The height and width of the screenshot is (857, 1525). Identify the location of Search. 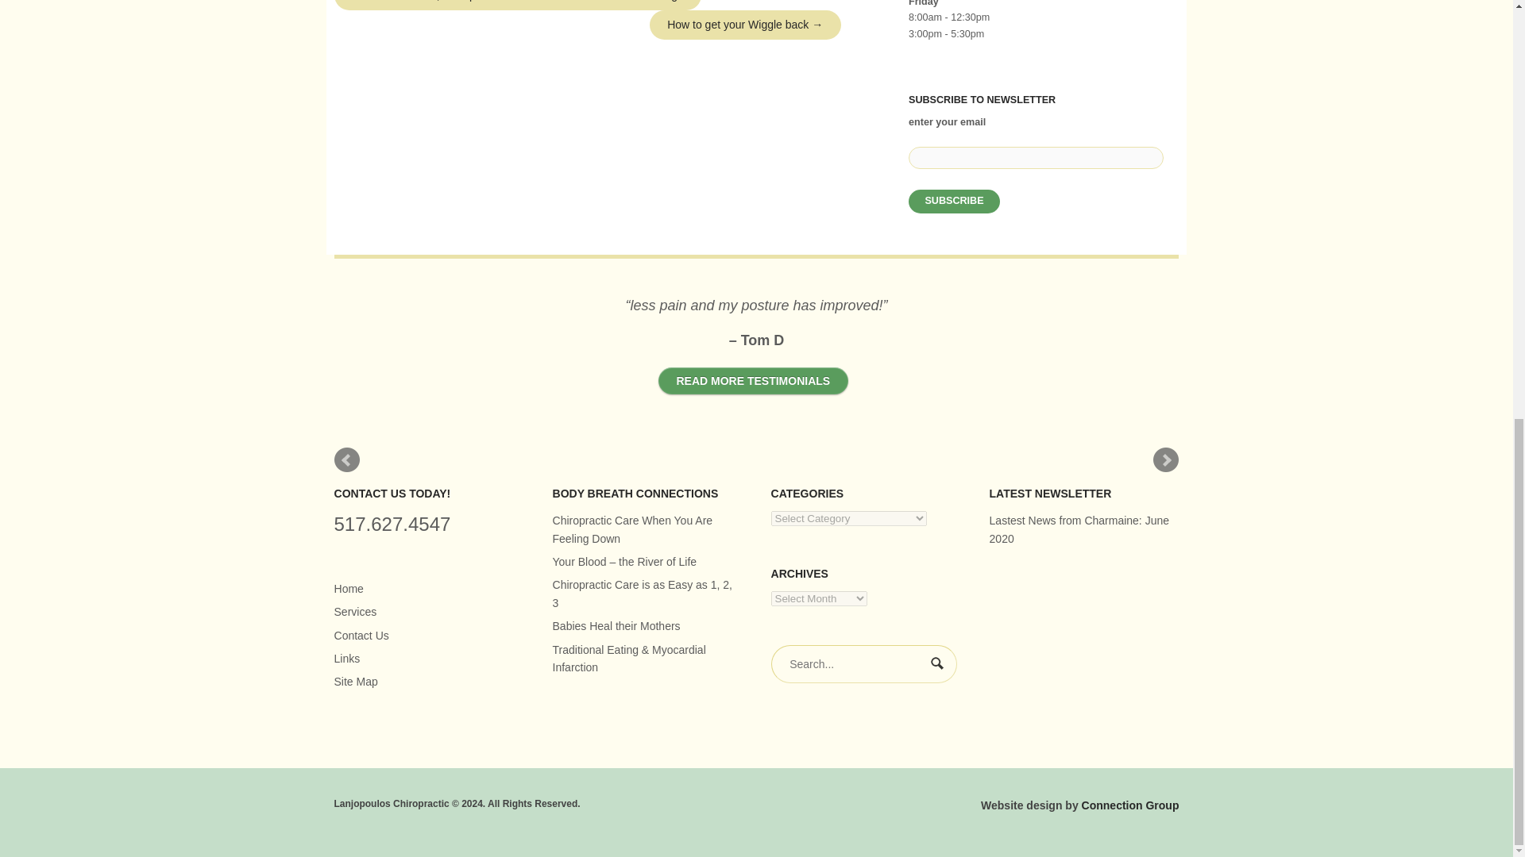
(939, 665).